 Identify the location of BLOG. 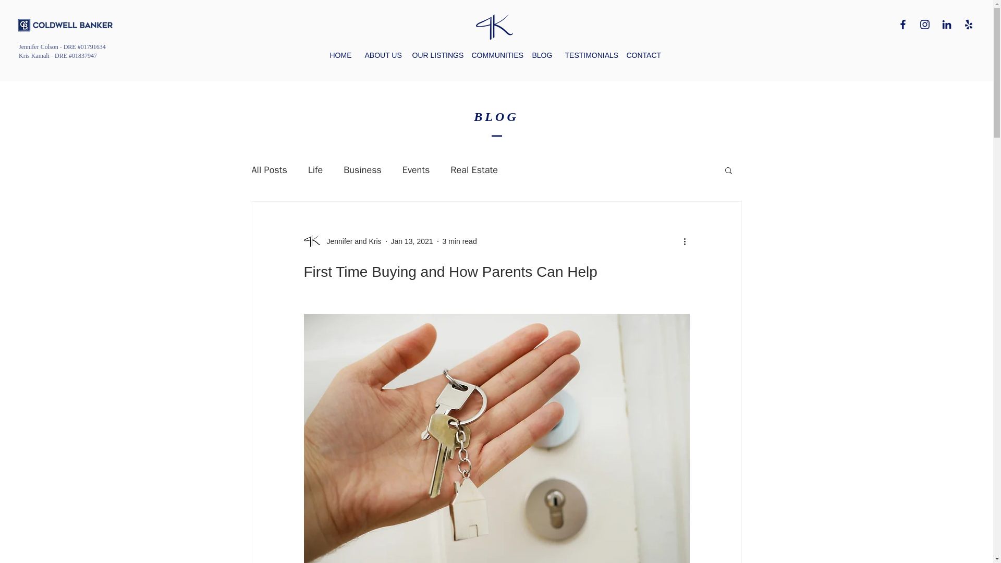
(541, 55).